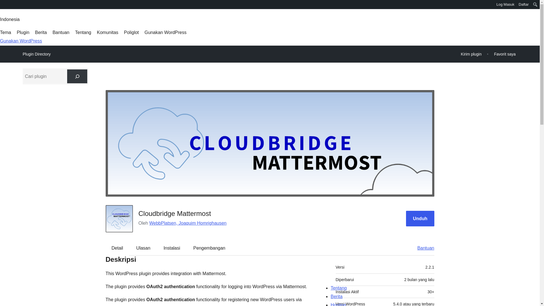 This screenshot has width=544, height=306. I want to click on WebbPlatsen, Joaquim Homrighausen, so click(188, 223).